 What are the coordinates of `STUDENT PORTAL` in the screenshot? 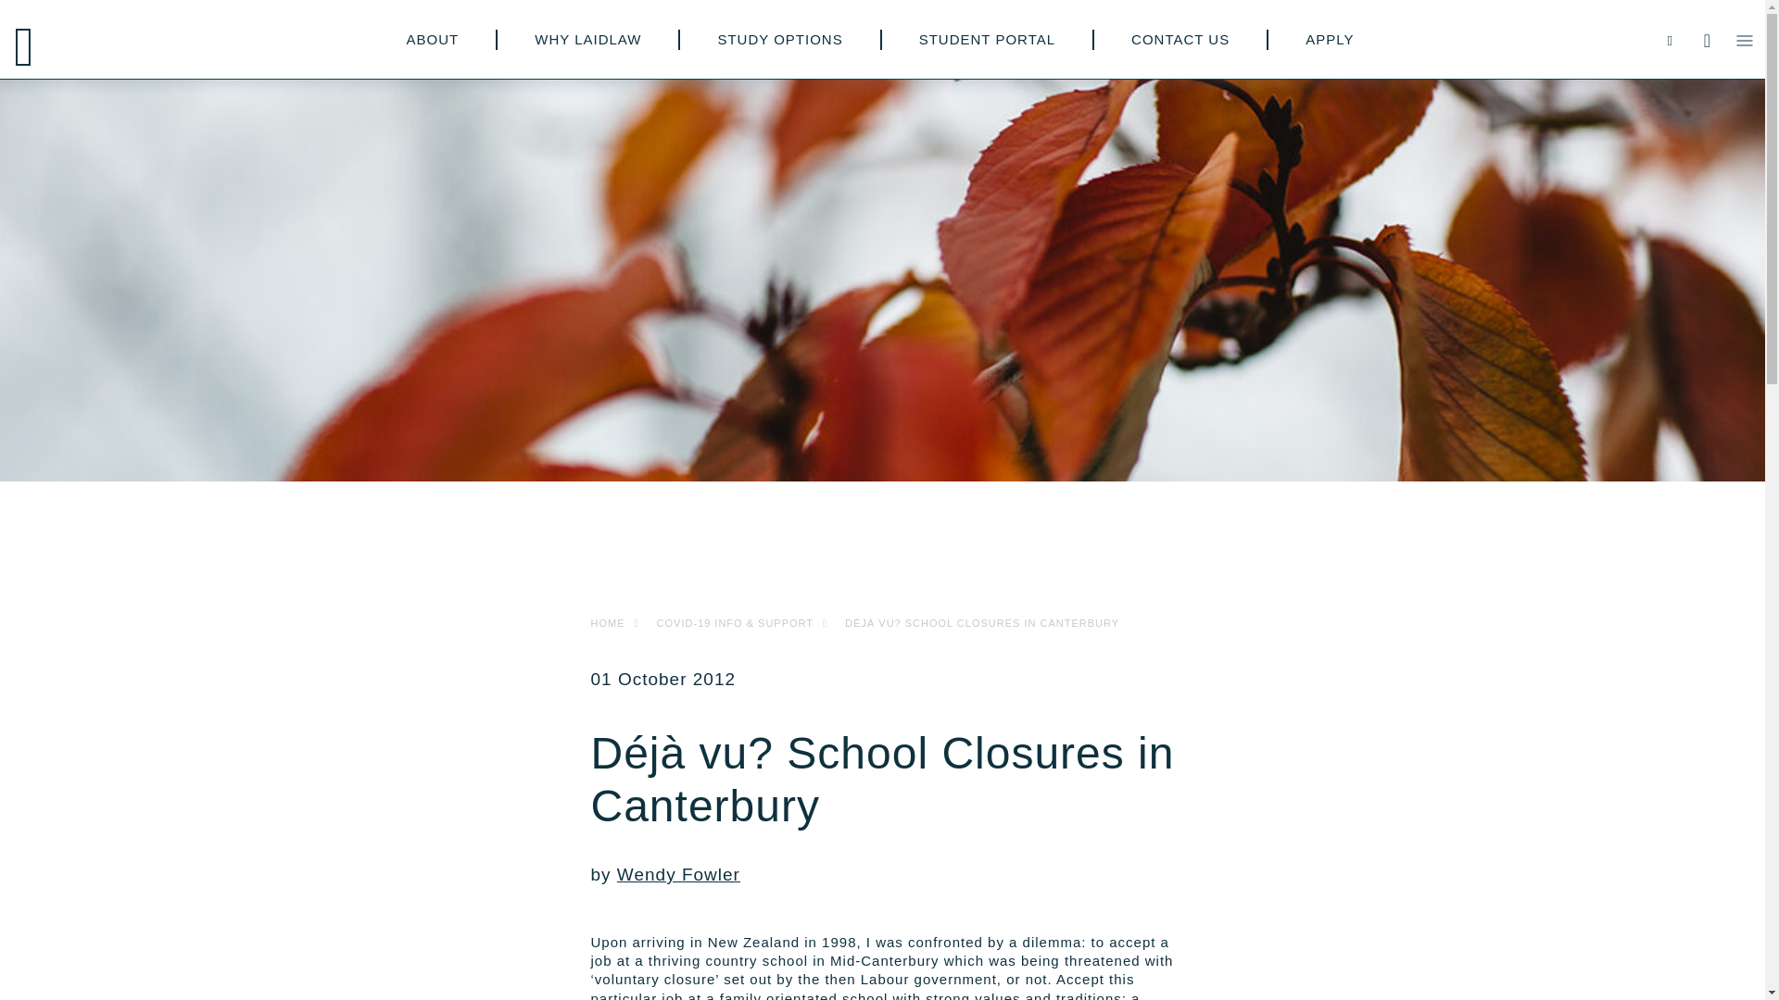 It's located at (987, 39).